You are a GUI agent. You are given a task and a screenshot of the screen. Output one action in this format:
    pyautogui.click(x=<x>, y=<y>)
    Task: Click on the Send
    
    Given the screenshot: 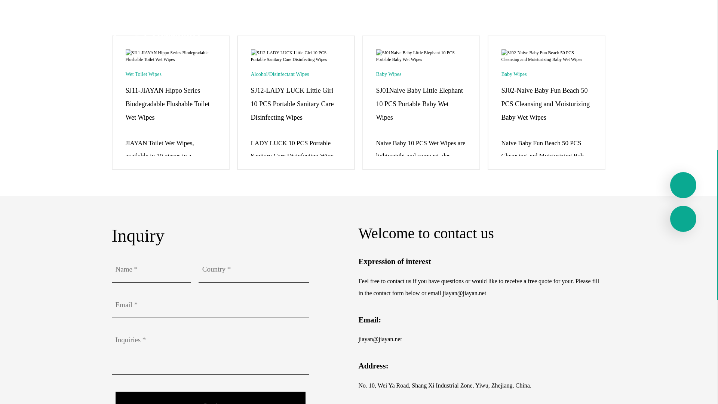 What is the action you would take?
    pyautogui.click(x=210, y=398)
    